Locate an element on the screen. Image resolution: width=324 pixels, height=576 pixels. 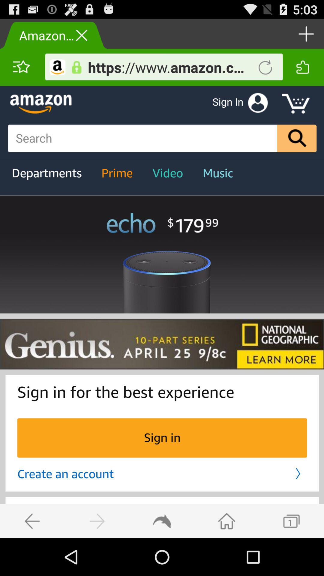
add new tab is located at coordinates (305, 34).